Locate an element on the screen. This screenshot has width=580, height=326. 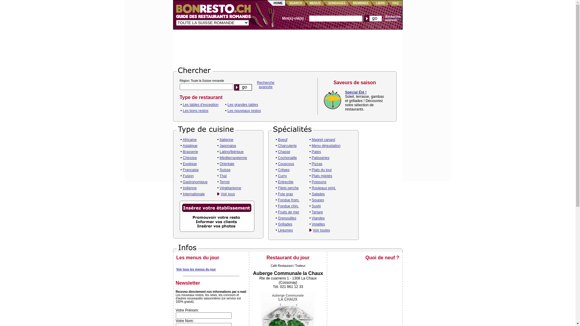
Orientale is located at coordinates (227, 164).